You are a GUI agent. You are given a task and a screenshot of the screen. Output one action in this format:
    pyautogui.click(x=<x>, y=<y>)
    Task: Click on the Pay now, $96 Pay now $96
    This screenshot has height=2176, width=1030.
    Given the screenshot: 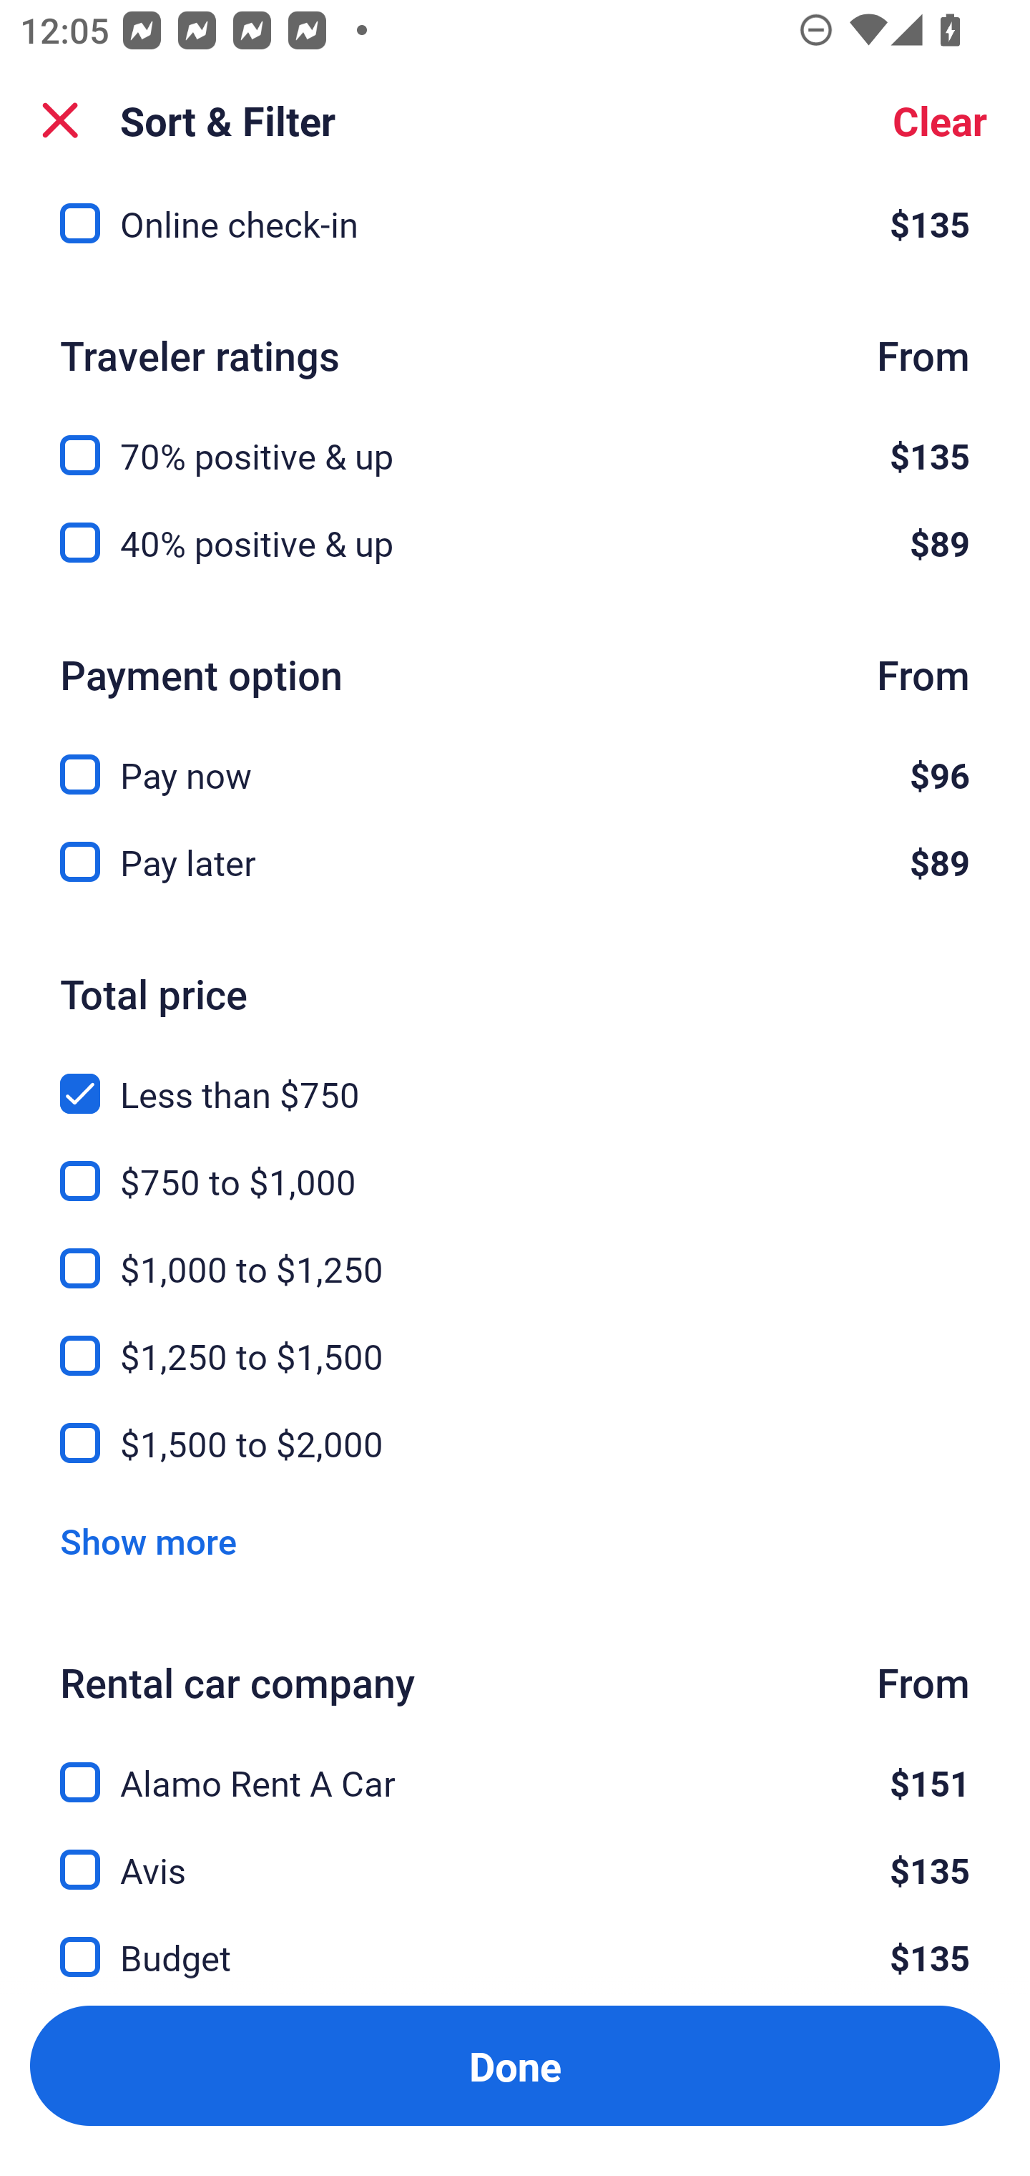 What is the action you would take?
    pyautogui.click(x=515, y=759)
    